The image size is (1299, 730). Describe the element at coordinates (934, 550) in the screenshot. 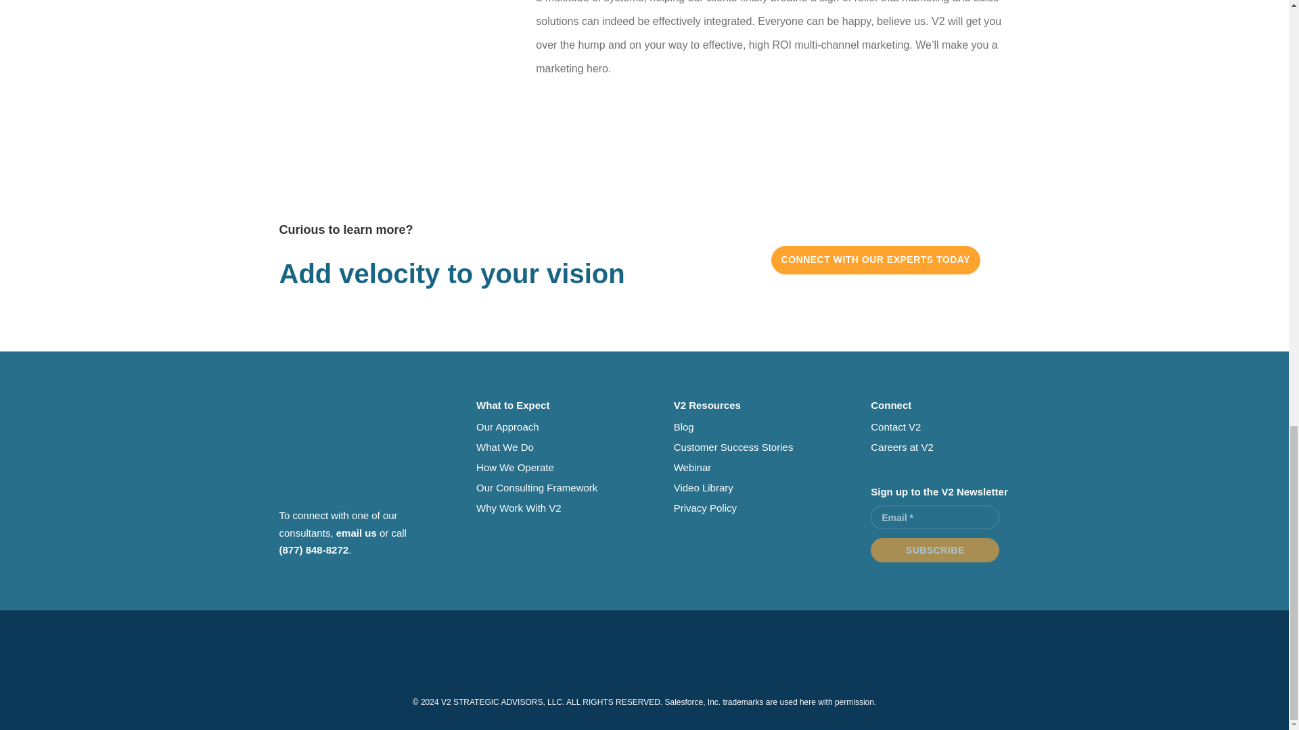

I see `Subscribe` at that location.